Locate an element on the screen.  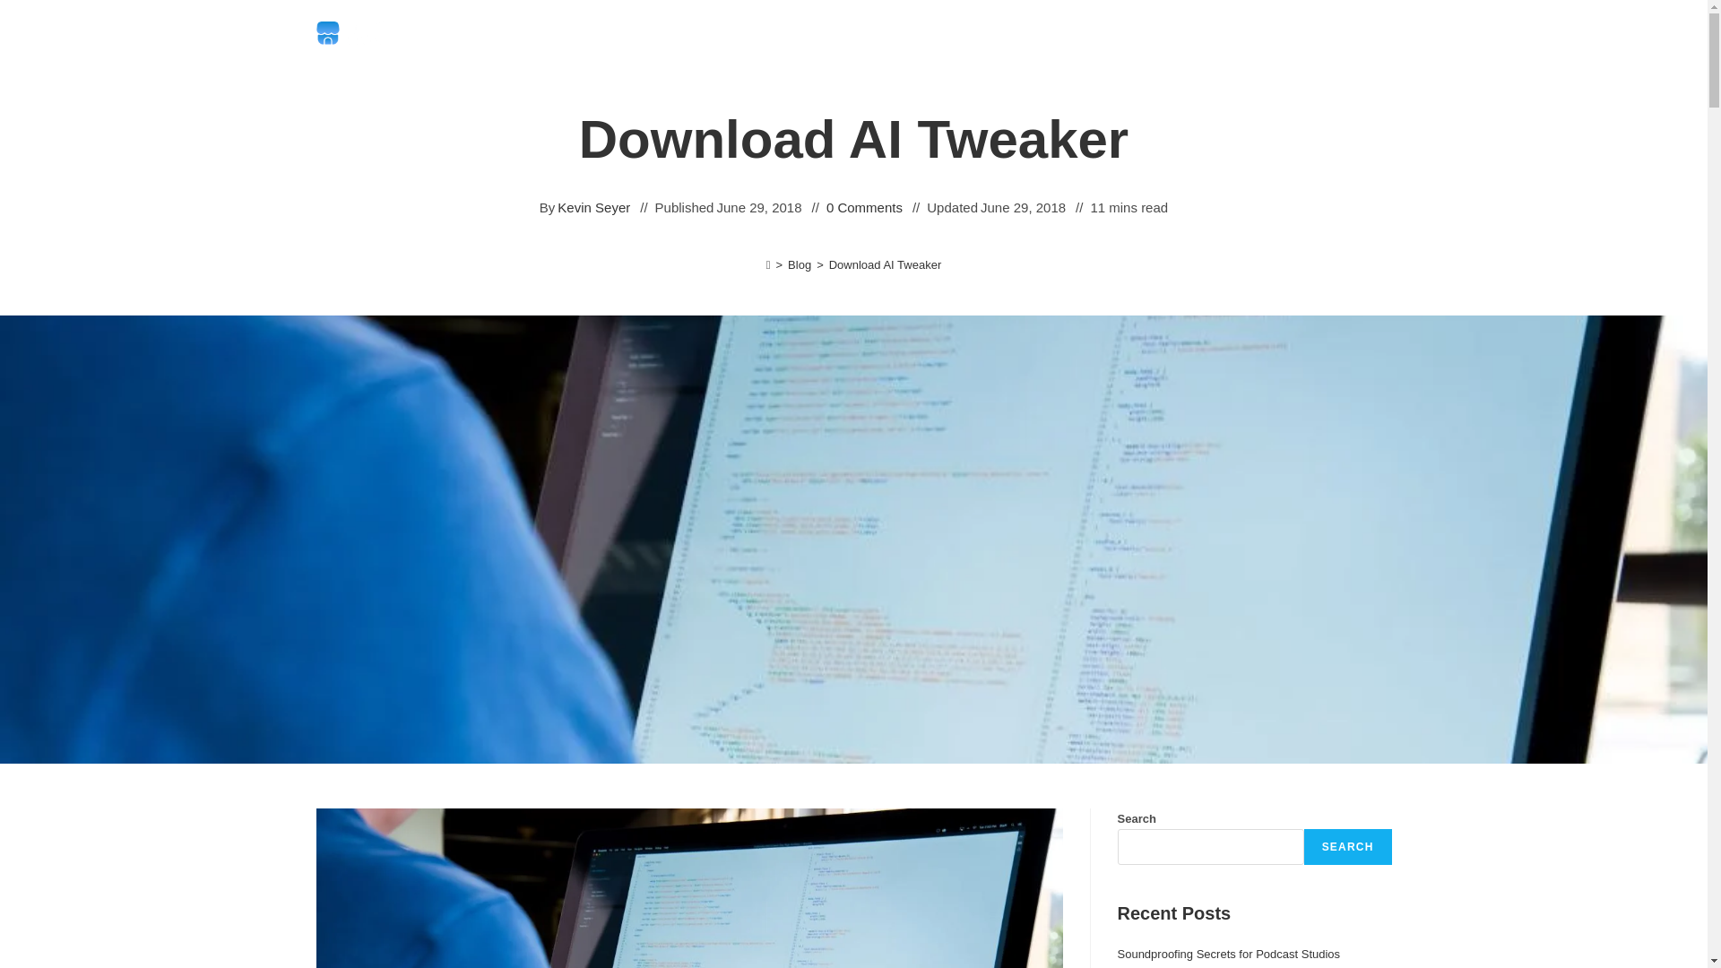
Blog is located at coordinates (800, 265).